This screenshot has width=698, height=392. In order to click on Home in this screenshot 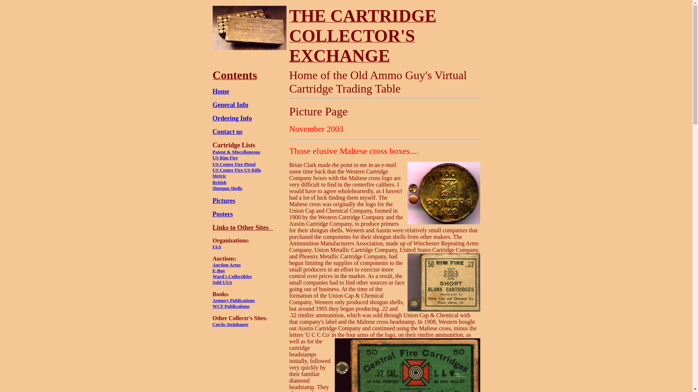, I will do `click(220, 91)`.